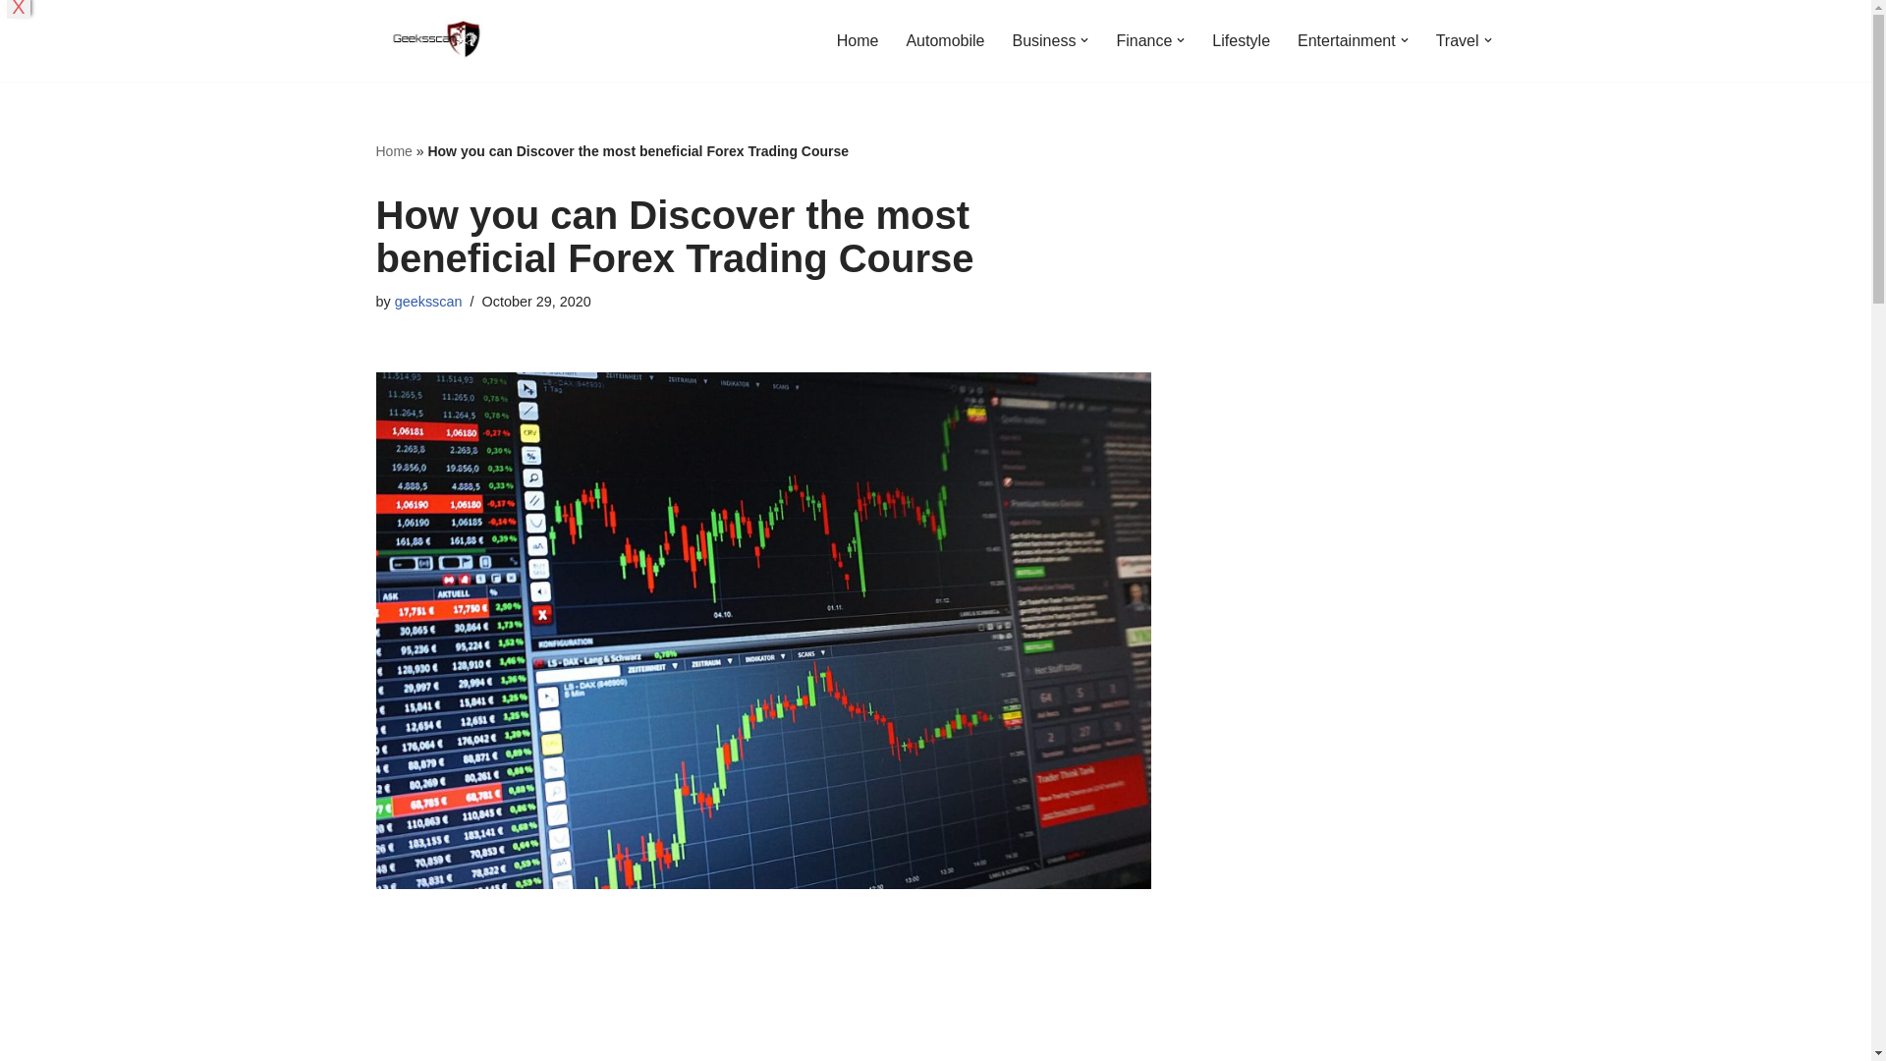  Describe the element at coordinates (1043, 41) in the screenshot. I see `Business` at that location.